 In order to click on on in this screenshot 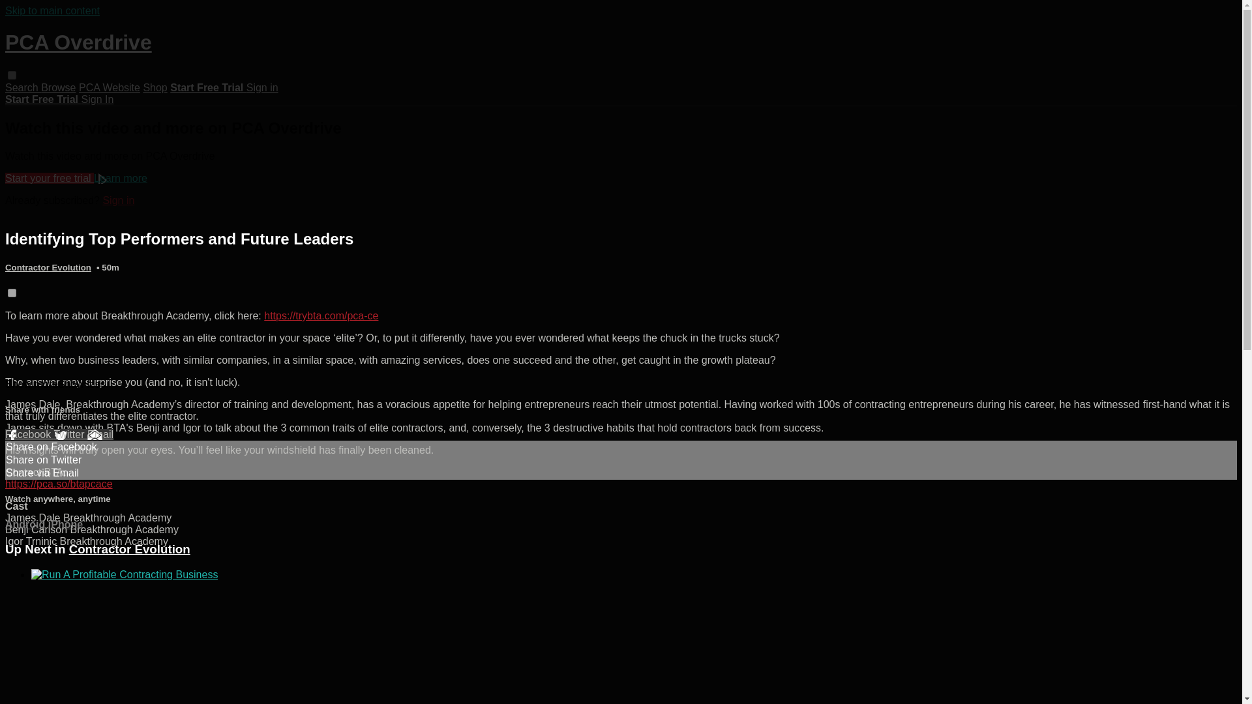, I will do `click(12, 76)`.